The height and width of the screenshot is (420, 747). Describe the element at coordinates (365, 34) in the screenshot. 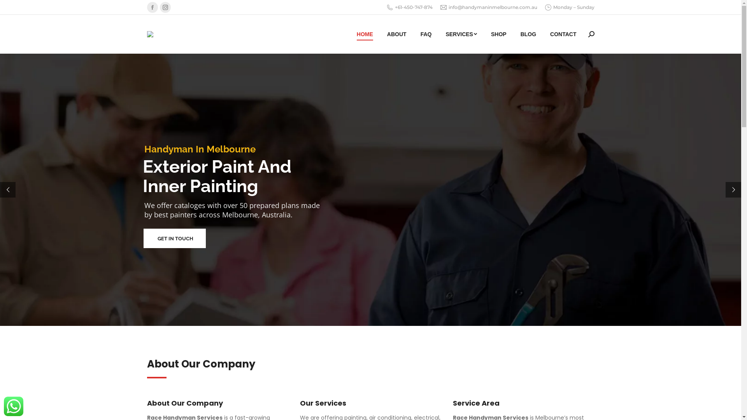

I see `HOME` at that location.